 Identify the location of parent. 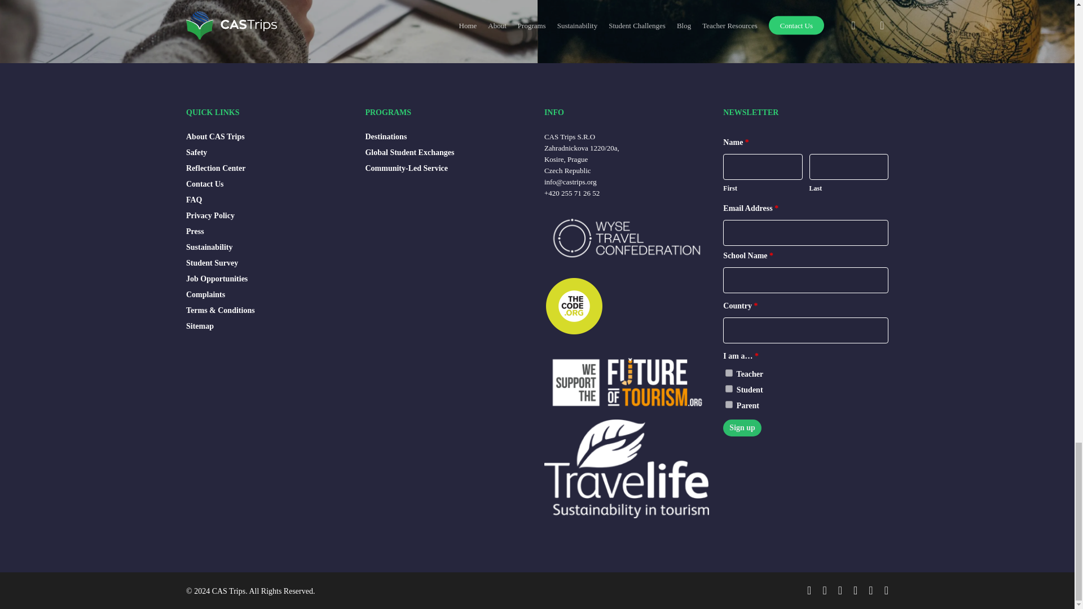
(729, 404).